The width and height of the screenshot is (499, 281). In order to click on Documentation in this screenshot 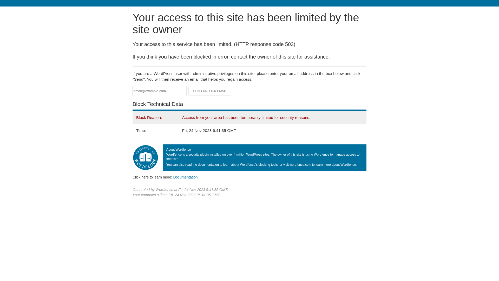, I will do `click(185, 177)`.